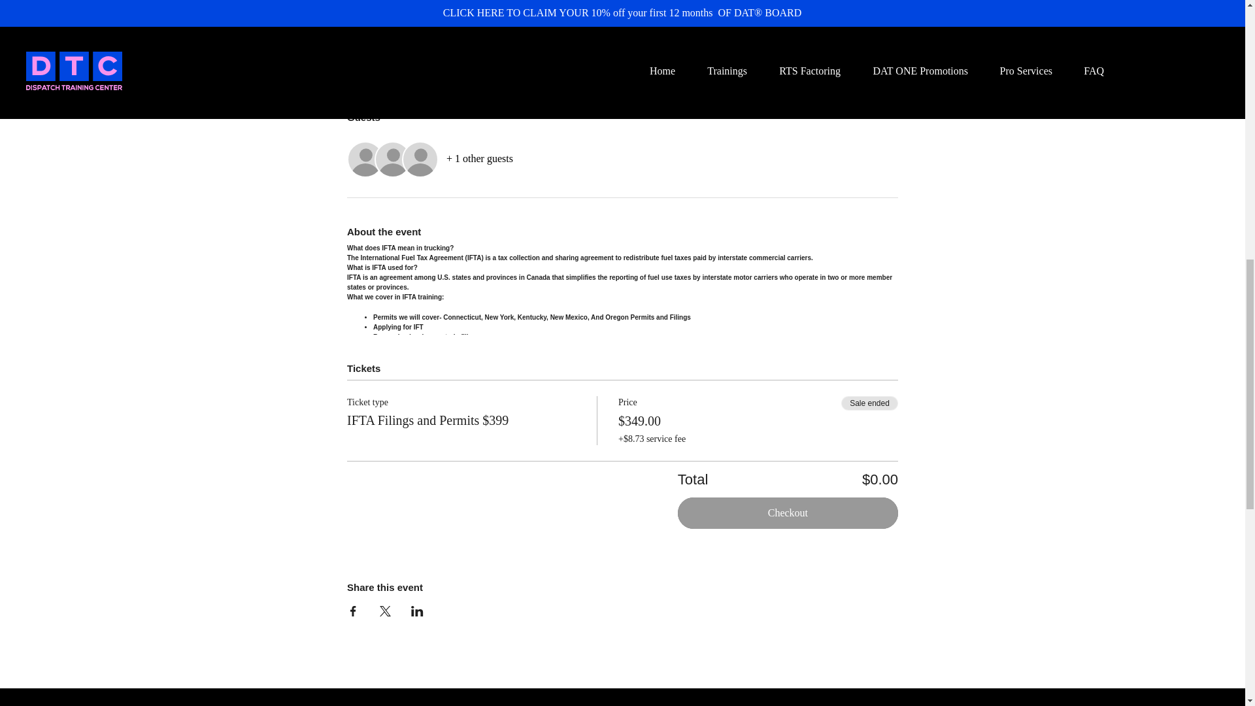 The width and height of the screenshot is (1255, 706). What do you see at coordinates (788, 513) in the screenshot?
I see `Checkout` at bounding box center [788, 513].